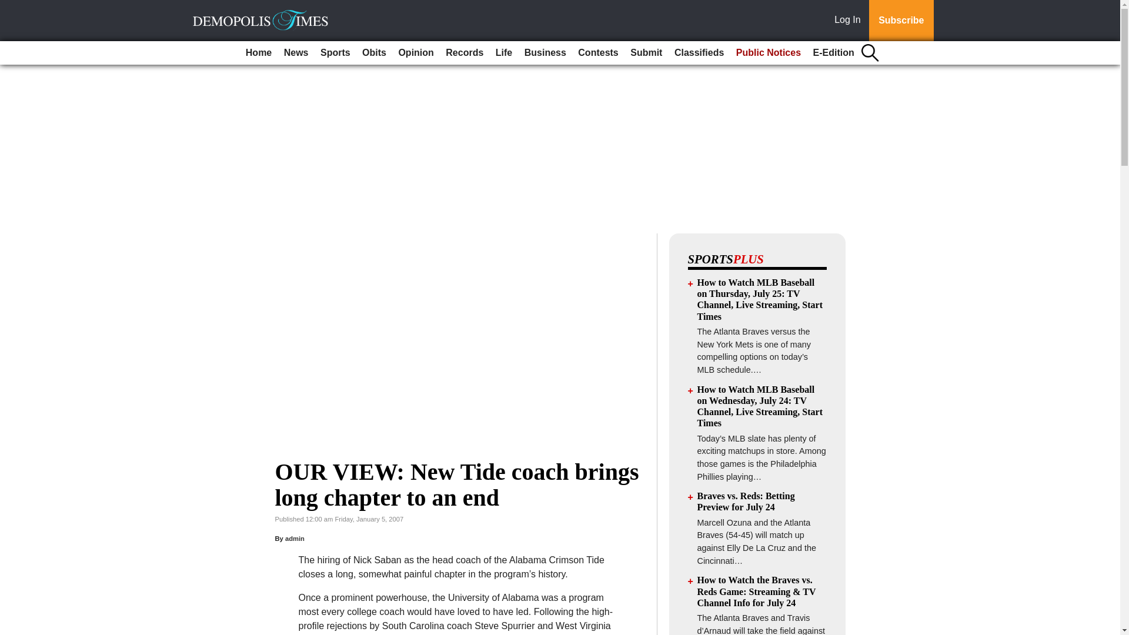 The image size is (1129, 635). What do you see at coordinates (259, 53) in the screenshot?
I see `Home` at bounding box center [259, 53].